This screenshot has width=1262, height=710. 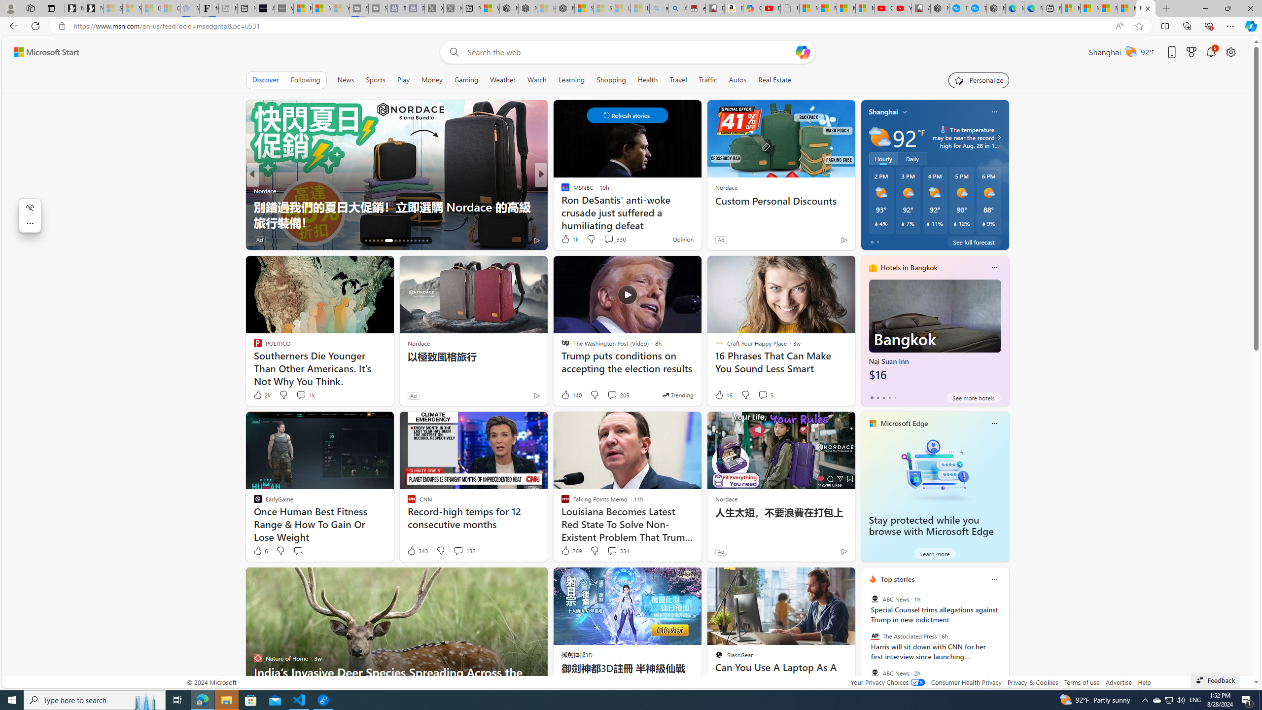 I want to click on hotels-header-icon, so click(x=873, y=268).